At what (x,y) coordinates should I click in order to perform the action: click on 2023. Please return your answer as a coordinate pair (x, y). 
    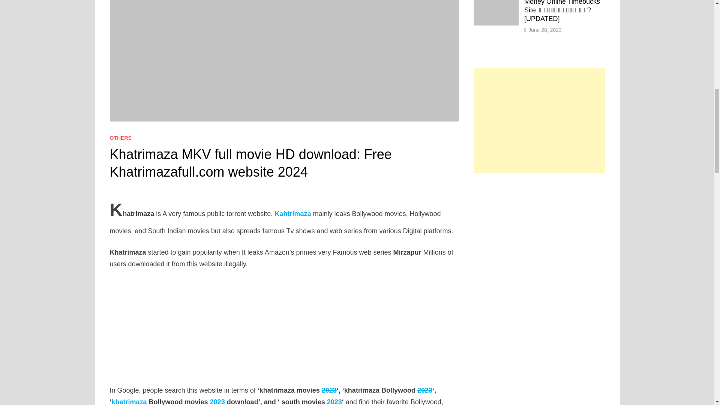
    Looking at the image, I should click on (425, 390).